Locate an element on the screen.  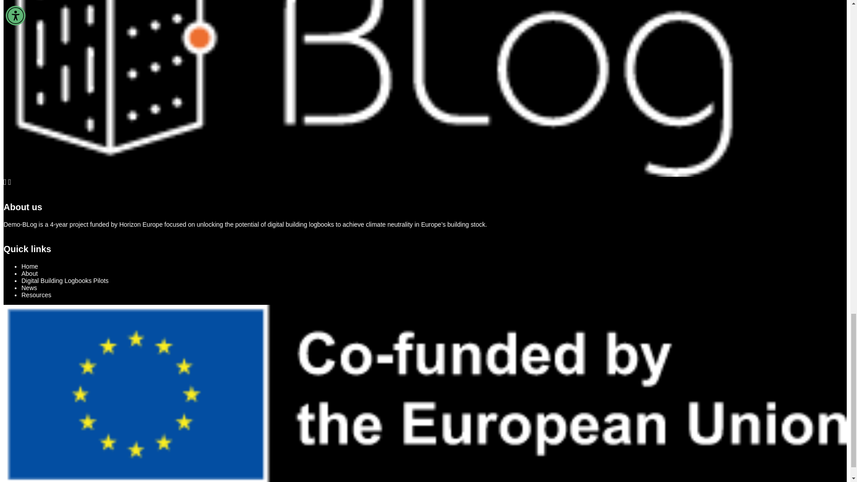
Digital Building Logbooks Pilots is located at coordinates (65, 281).